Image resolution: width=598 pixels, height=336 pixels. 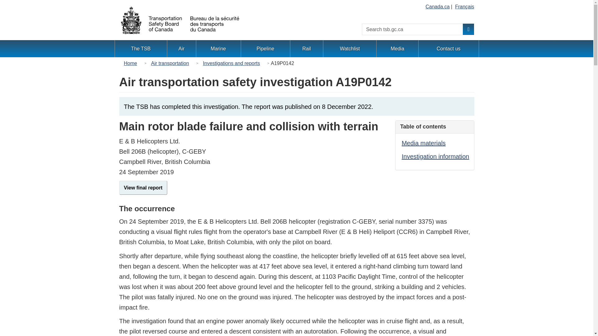 What do you see at coordinates (437, 7) in the screenshot?
I see `Canada.ca` at bounding box center [437, 7].